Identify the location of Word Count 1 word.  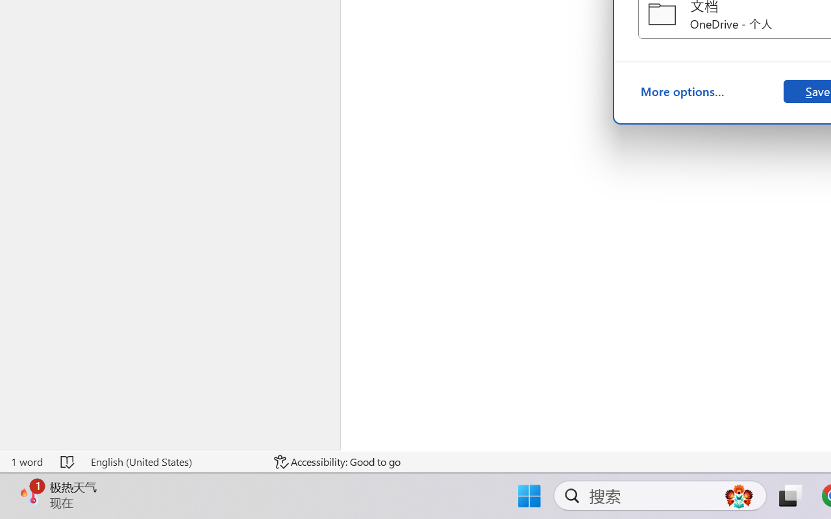
(27, 462).